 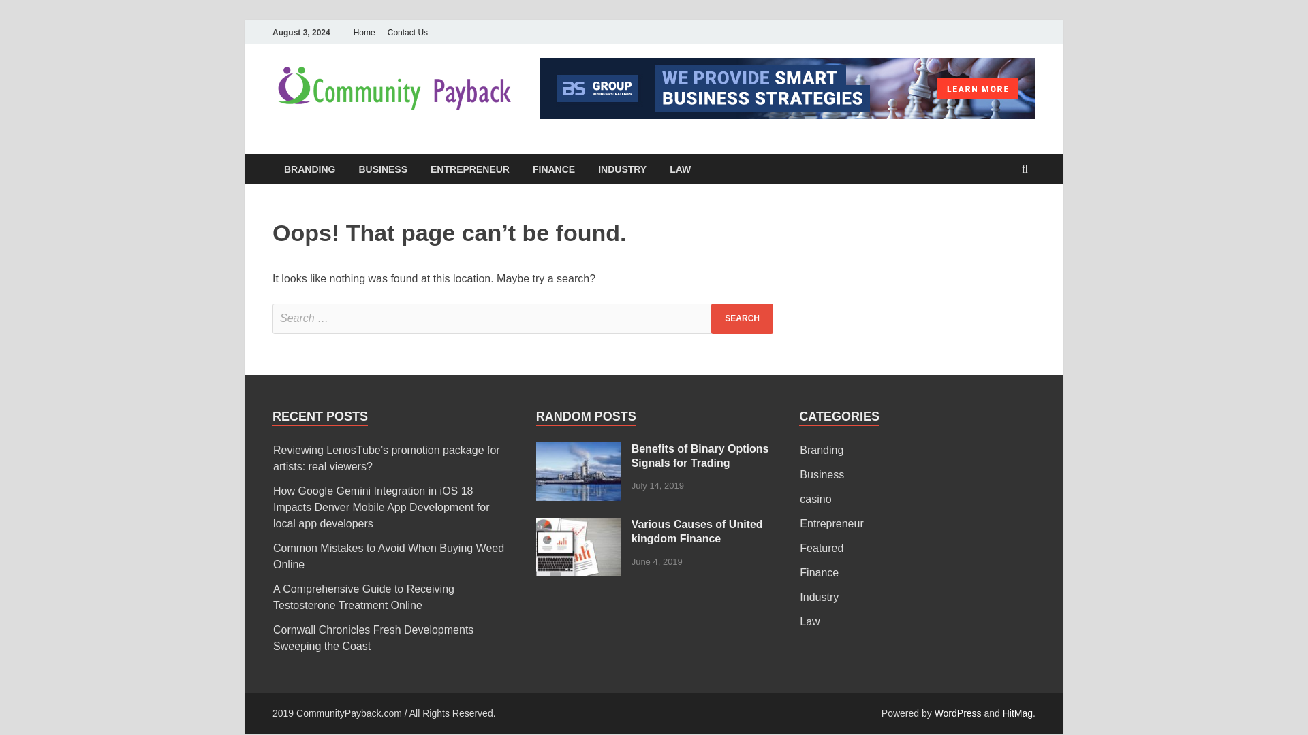 I want to click on casino, so click(x=815, y=498).